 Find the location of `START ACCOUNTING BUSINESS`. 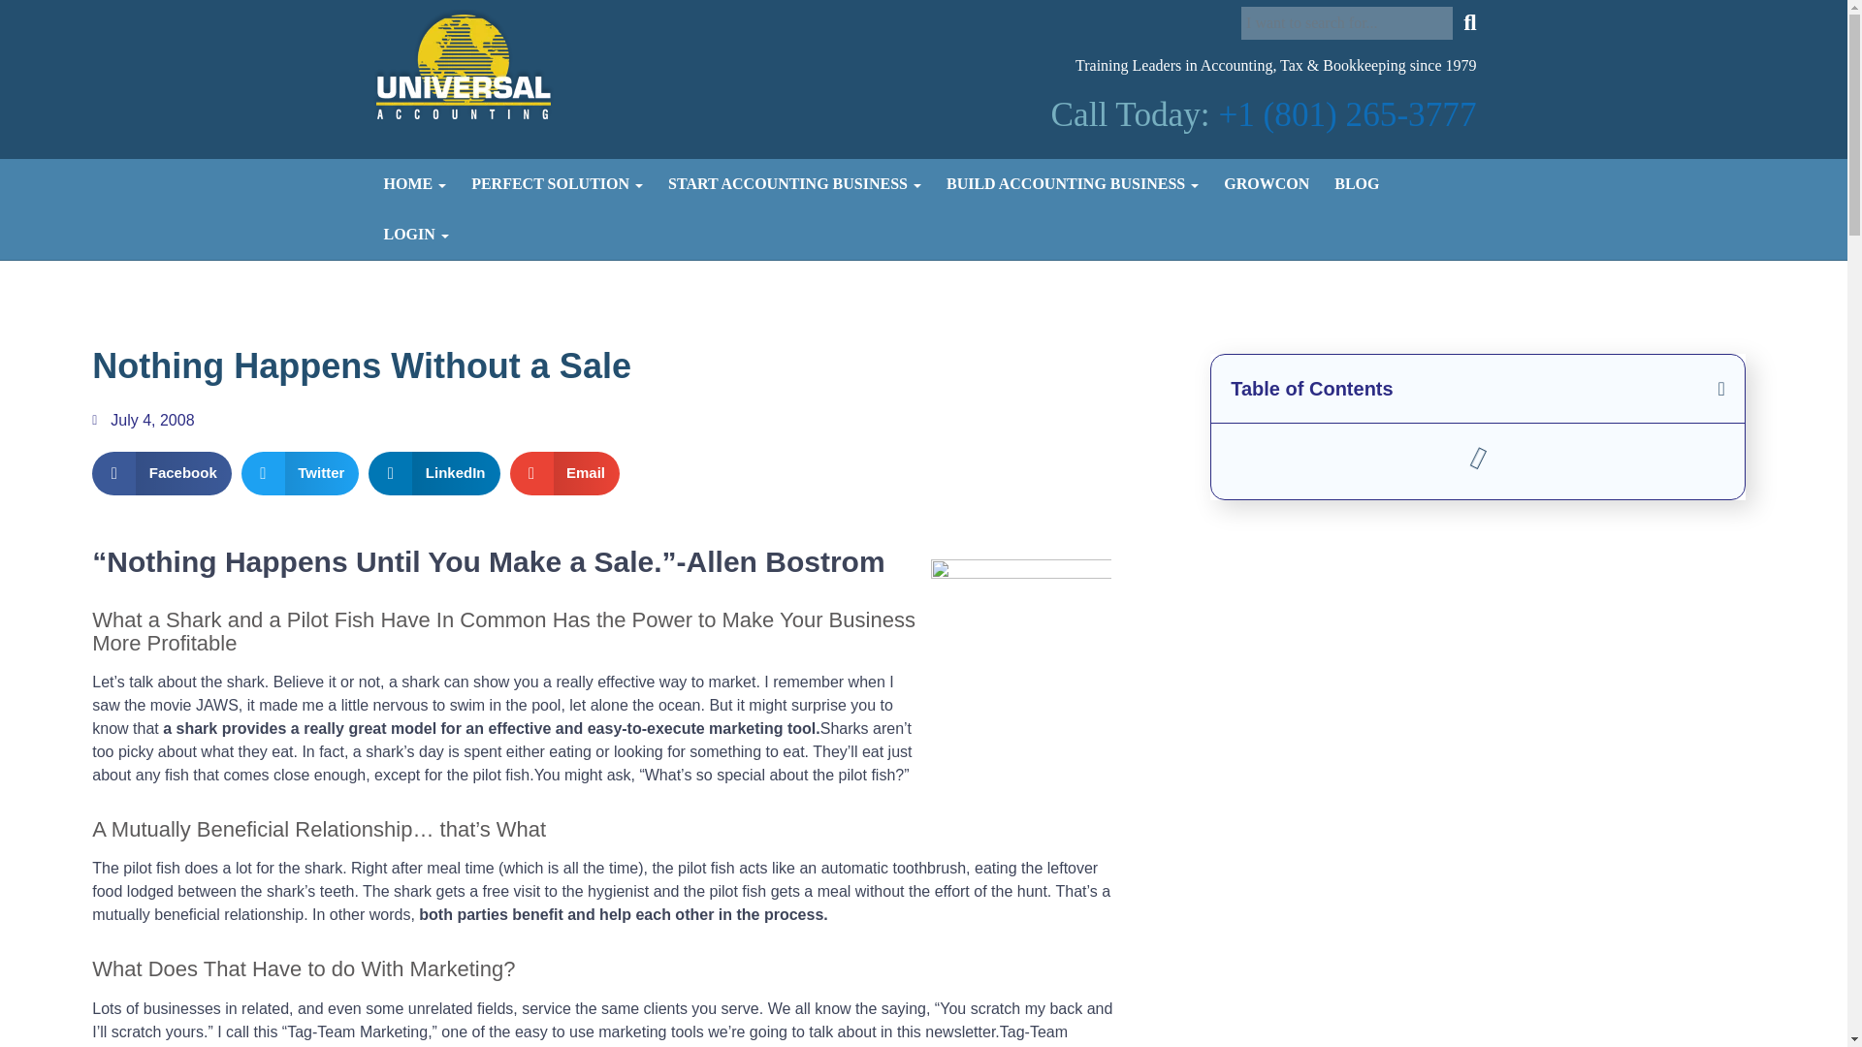

START ACCOUNTING BUSINESS is located at coordinates (794, 184).